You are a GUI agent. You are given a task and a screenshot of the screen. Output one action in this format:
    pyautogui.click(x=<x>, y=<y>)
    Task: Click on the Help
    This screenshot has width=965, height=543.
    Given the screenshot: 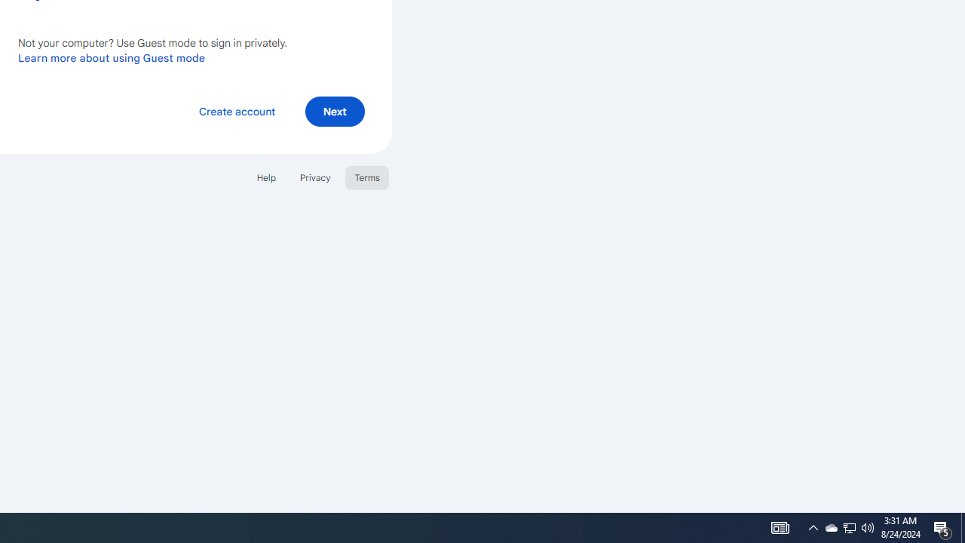 What is the action you would take?
    pyautogui.click(x=265, y=176)
    